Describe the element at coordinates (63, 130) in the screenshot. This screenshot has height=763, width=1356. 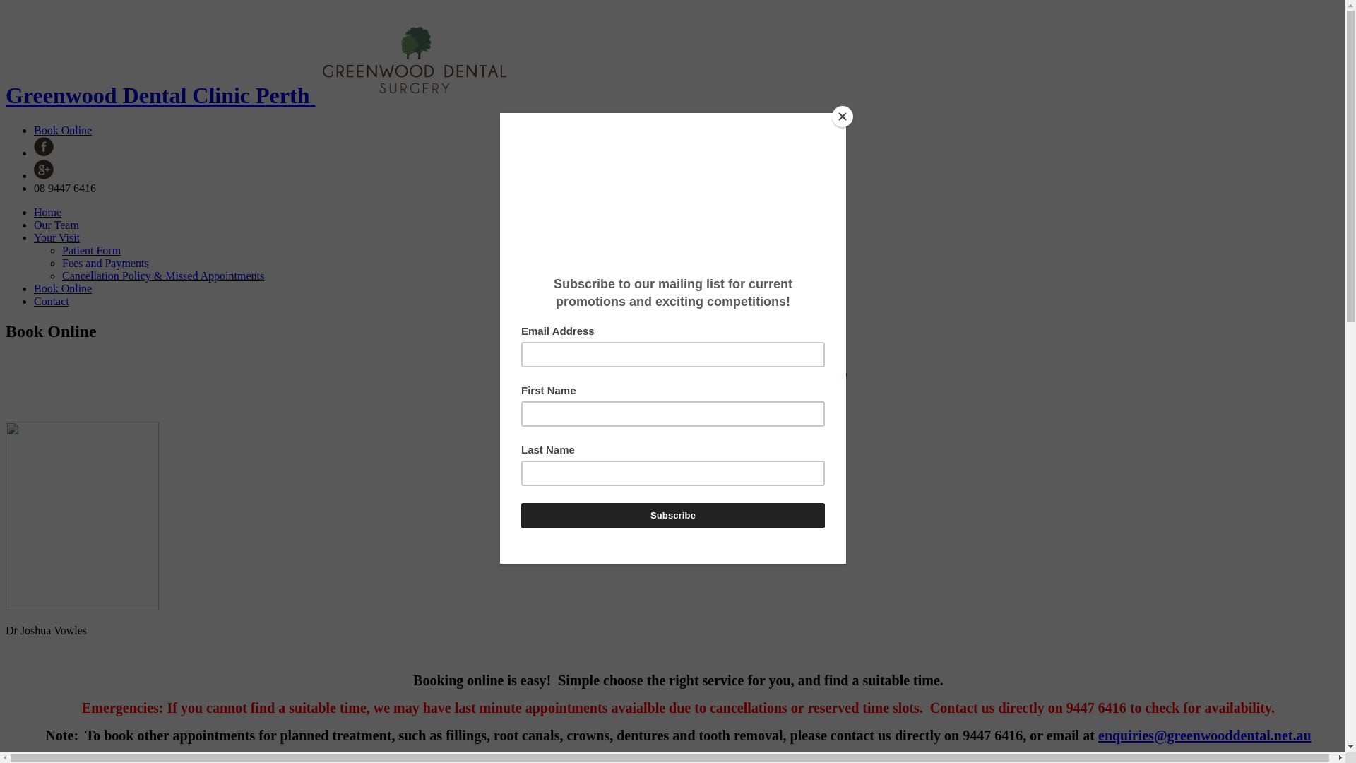
I see `Book Online` at that location.